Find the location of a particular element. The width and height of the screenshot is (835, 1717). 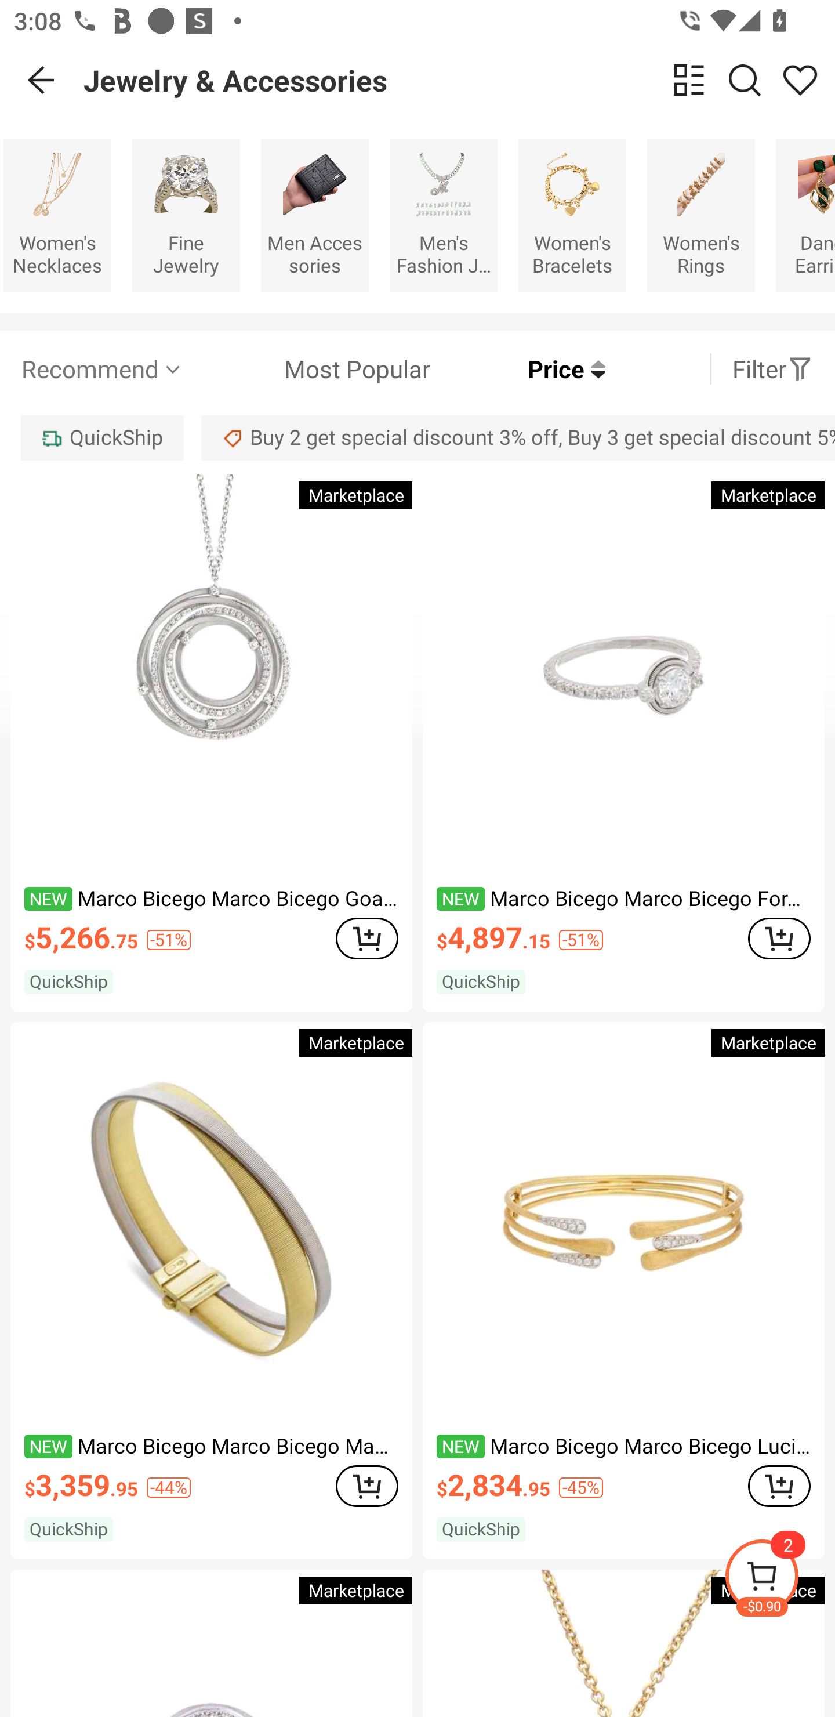

Men Accessories is located at coordinates (314, 215).